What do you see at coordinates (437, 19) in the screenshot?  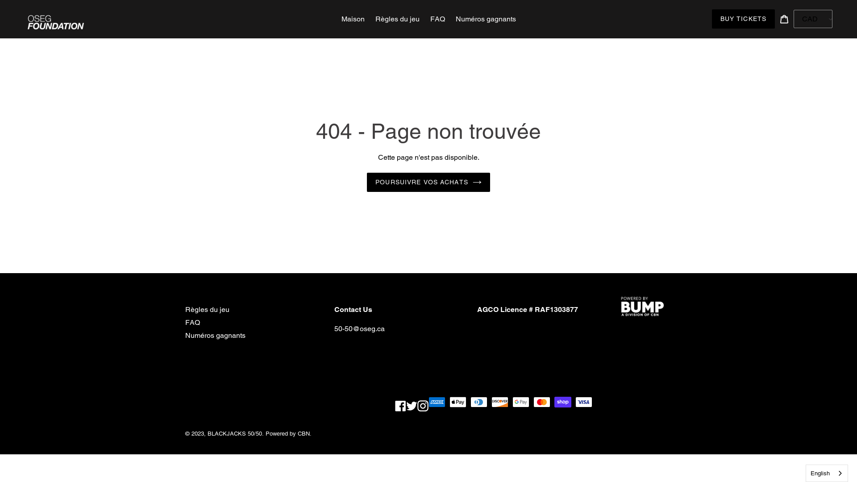 I see `FAQ` at bounding box center [437, 19].